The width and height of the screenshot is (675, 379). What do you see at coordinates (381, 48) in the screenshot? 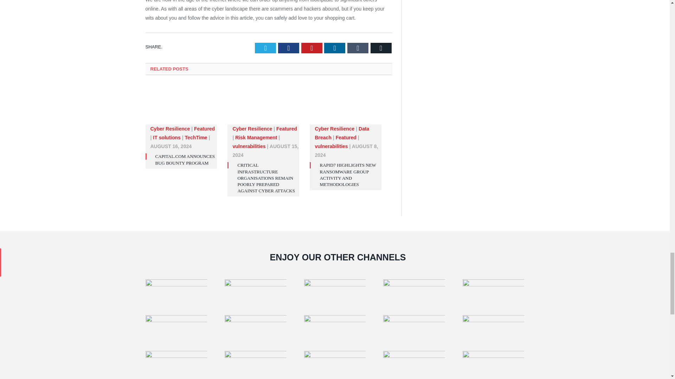
I see `Share via Email` at bounding box center [381, 48].